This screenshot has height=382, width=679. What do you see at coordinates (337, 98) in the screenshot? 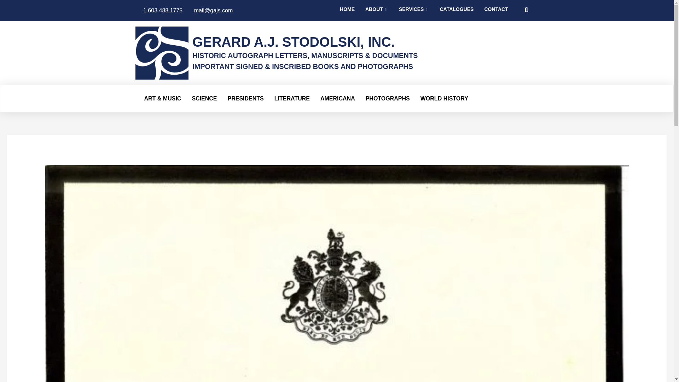
I see `AMERICANA` at bounding box center [337, 98].